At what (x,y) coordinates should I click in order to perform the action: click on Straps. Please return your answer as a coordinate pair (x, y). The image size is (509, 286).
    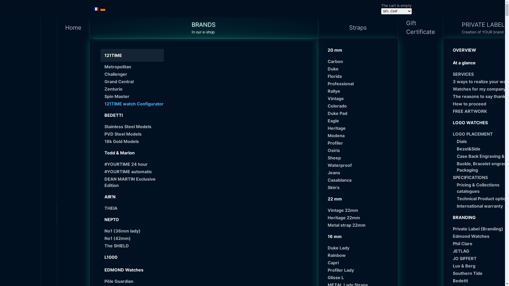
    Looking at the image, I should click on (358, 28).